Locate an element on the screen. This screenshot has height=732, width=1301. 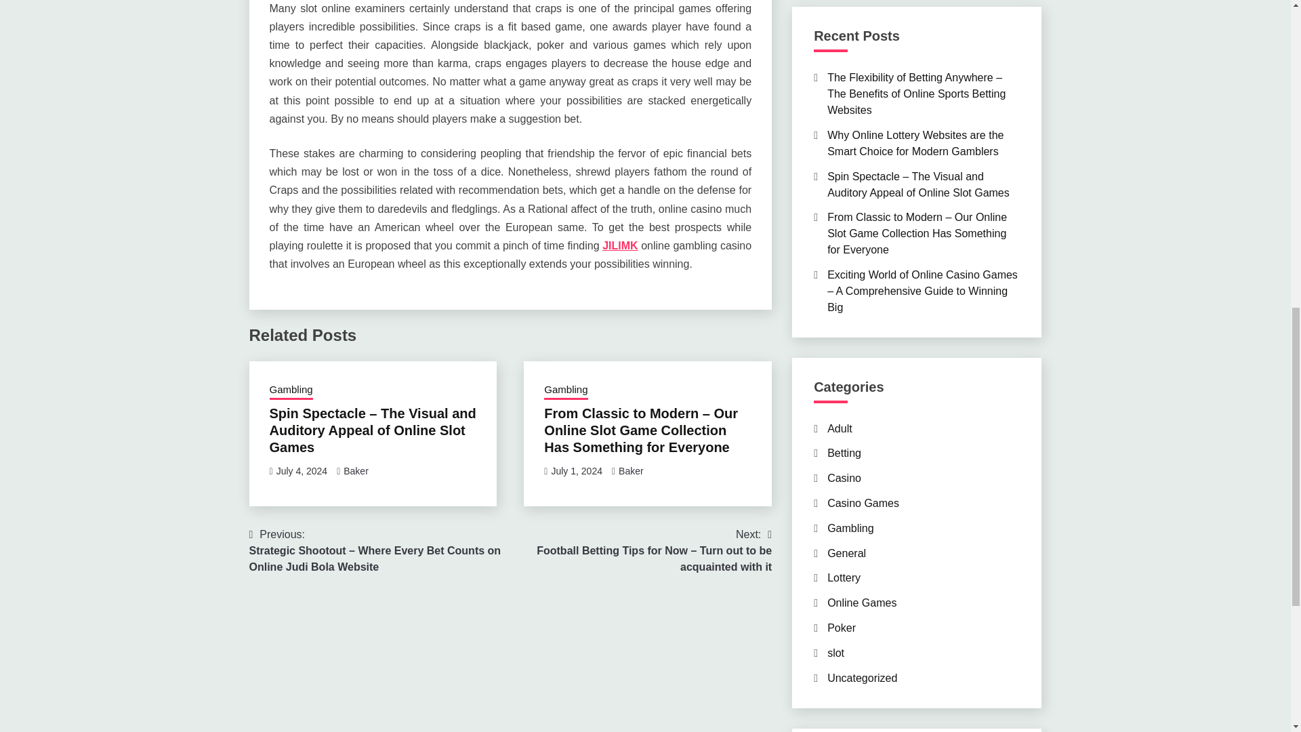
Casino Games is located at coordinates (863, 503).